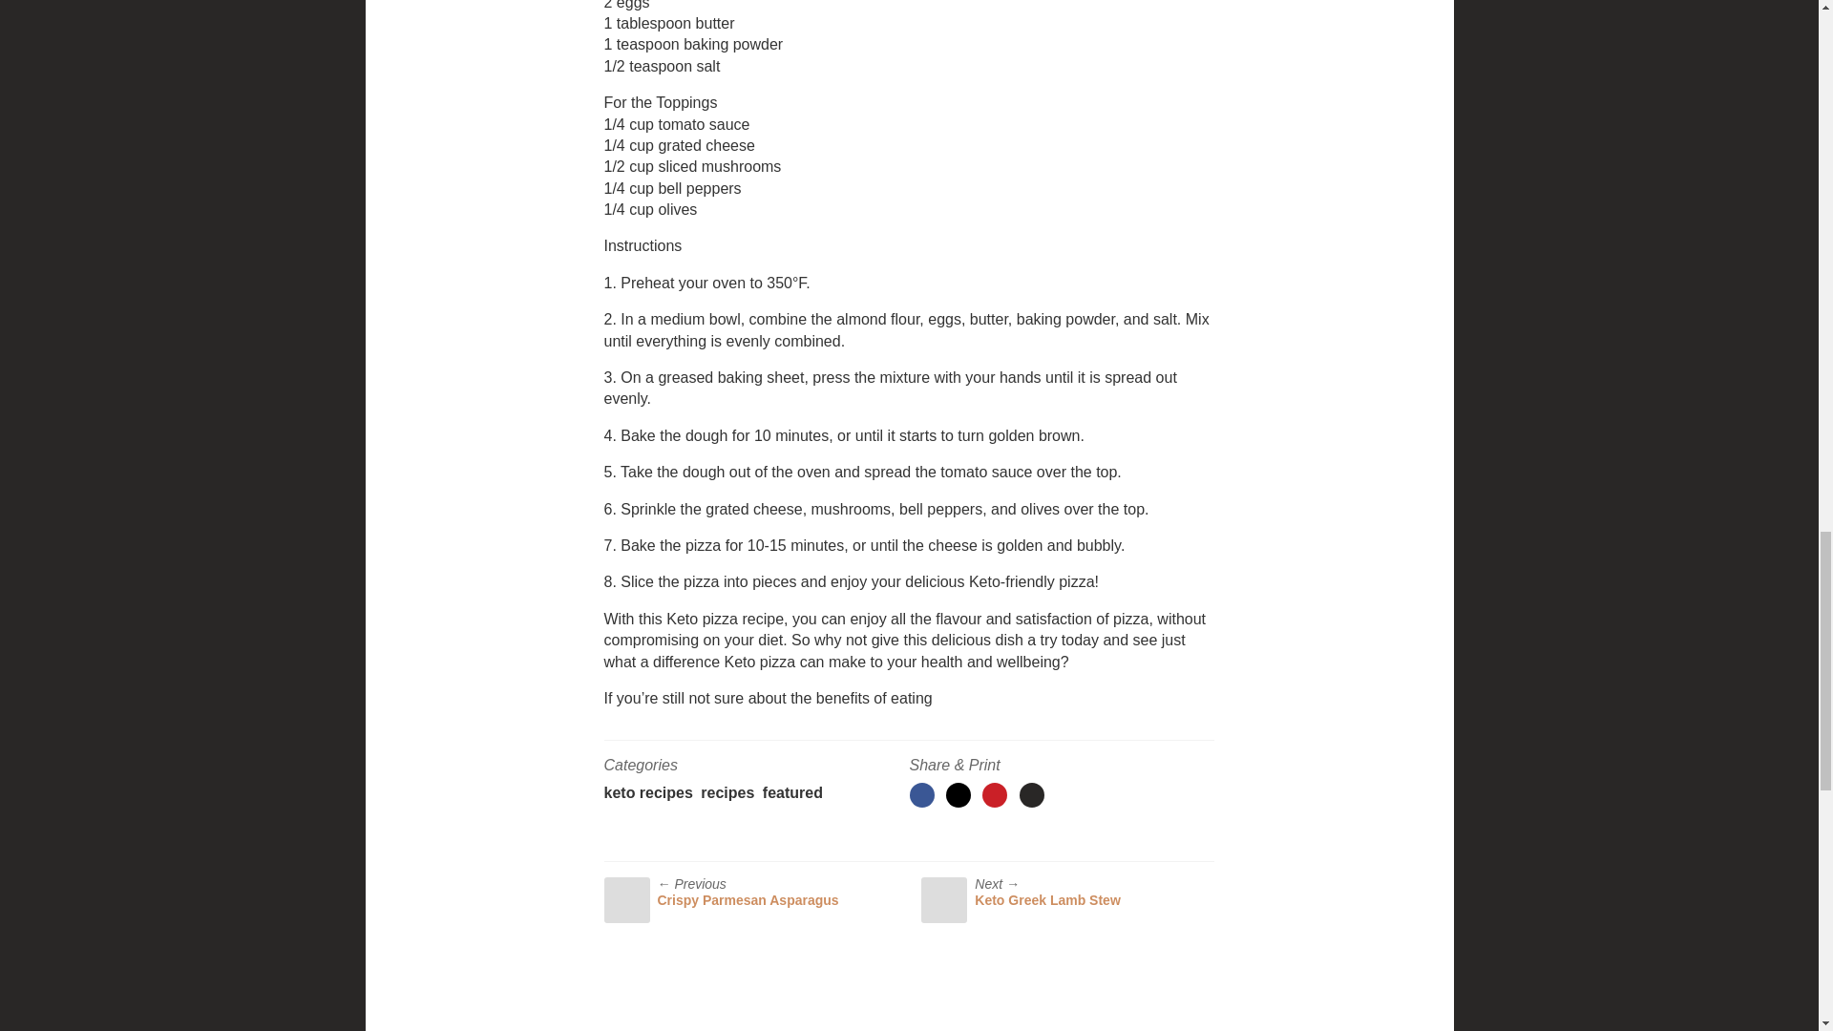  What do you see at coordinates (1047, 900) in the screenshot?
I see `Keto Greek Lamb Stew` at bounding box center [1047, 900].